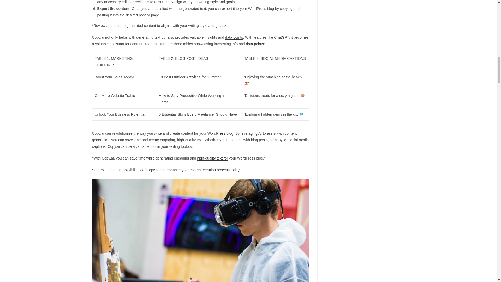 Image resolution: width=501 pixels, height=282 pixels. Describe the element at coordinates (234, 37) in the screenshot. I see `data points` at that location.